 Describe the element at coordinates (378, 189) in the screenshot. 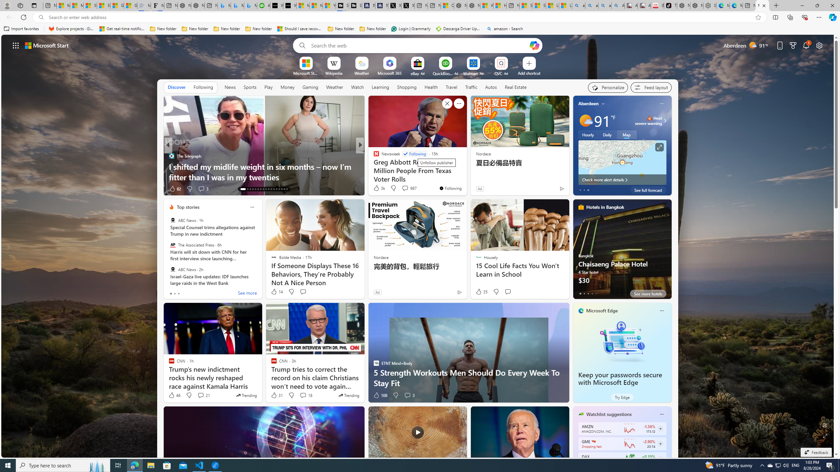

I see `491 Like` at that location.